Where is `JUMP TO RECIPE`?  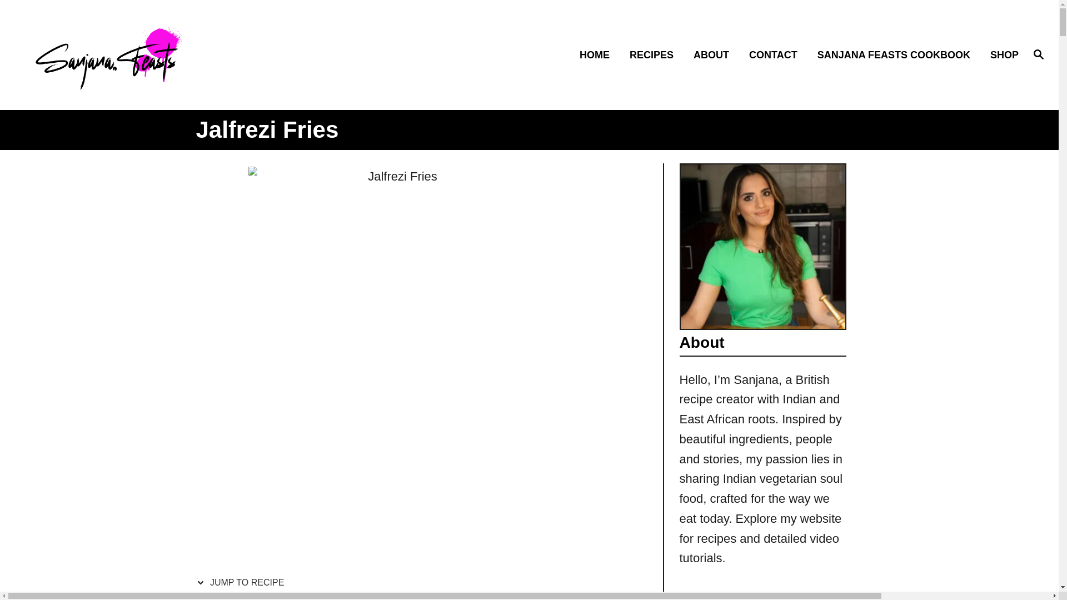
JUMP TO RECIPE is located at coordinates (1038, 55).